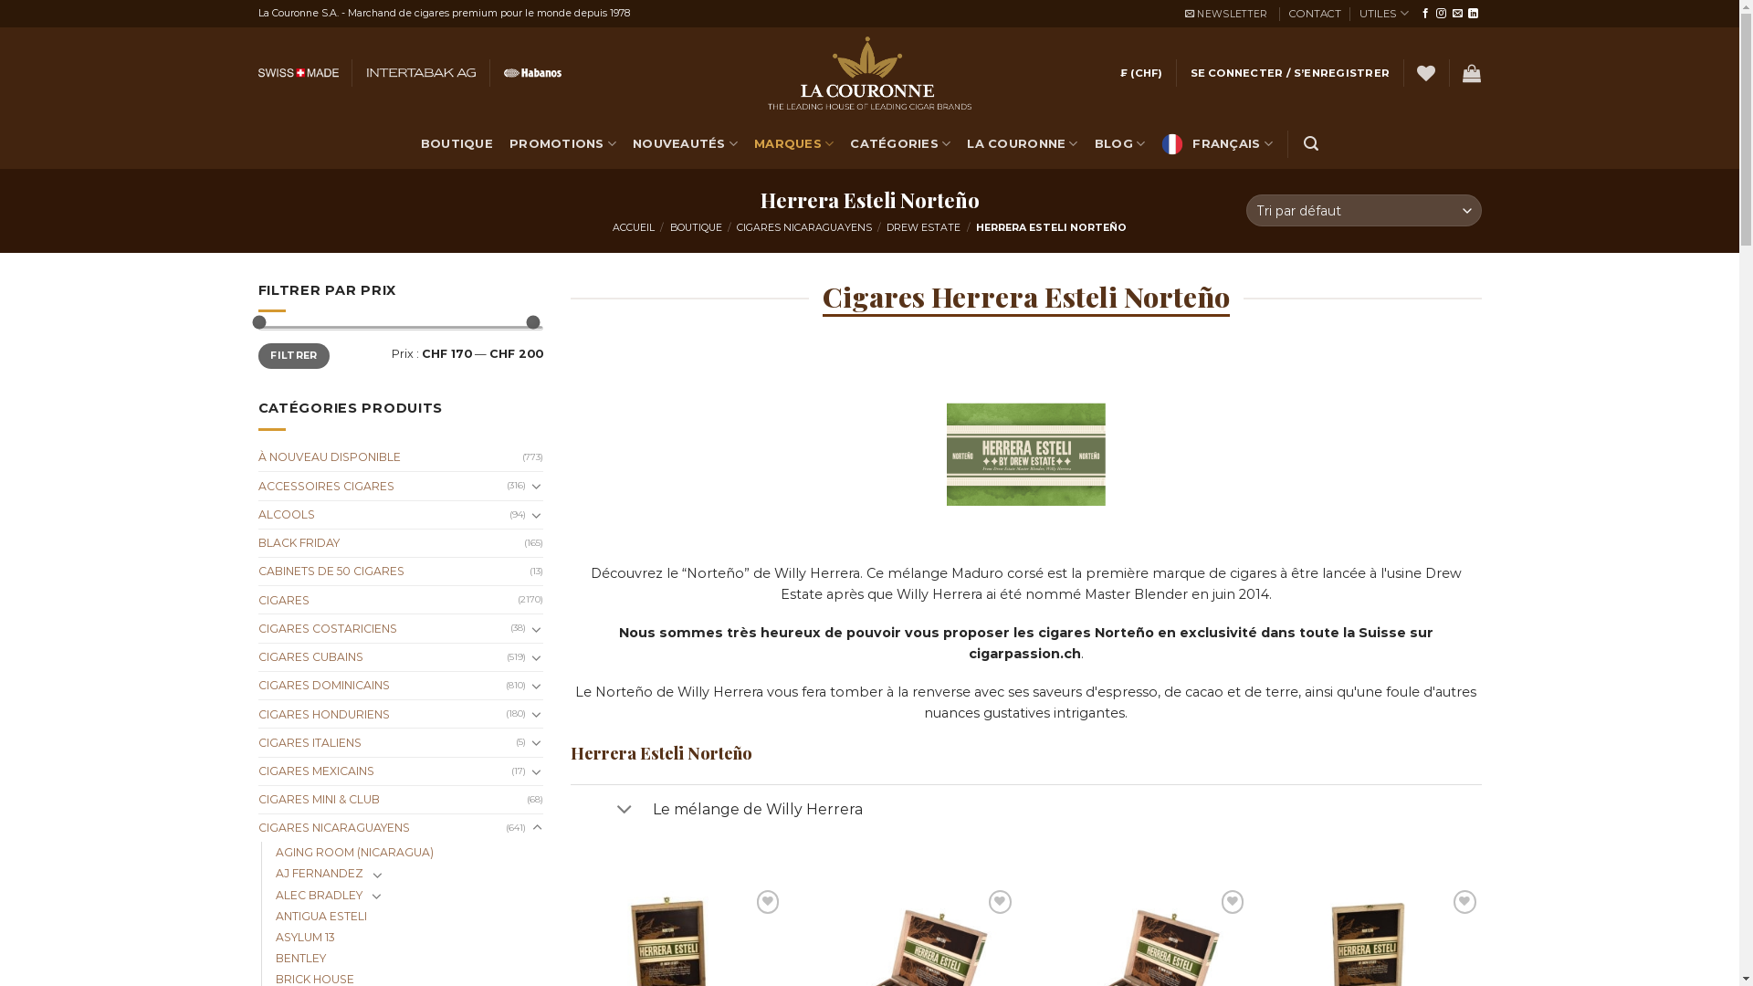 The width and height of the screenshot is (1753, 986). I want to click on CIGARES MEXICAINS, so click(384, 771).